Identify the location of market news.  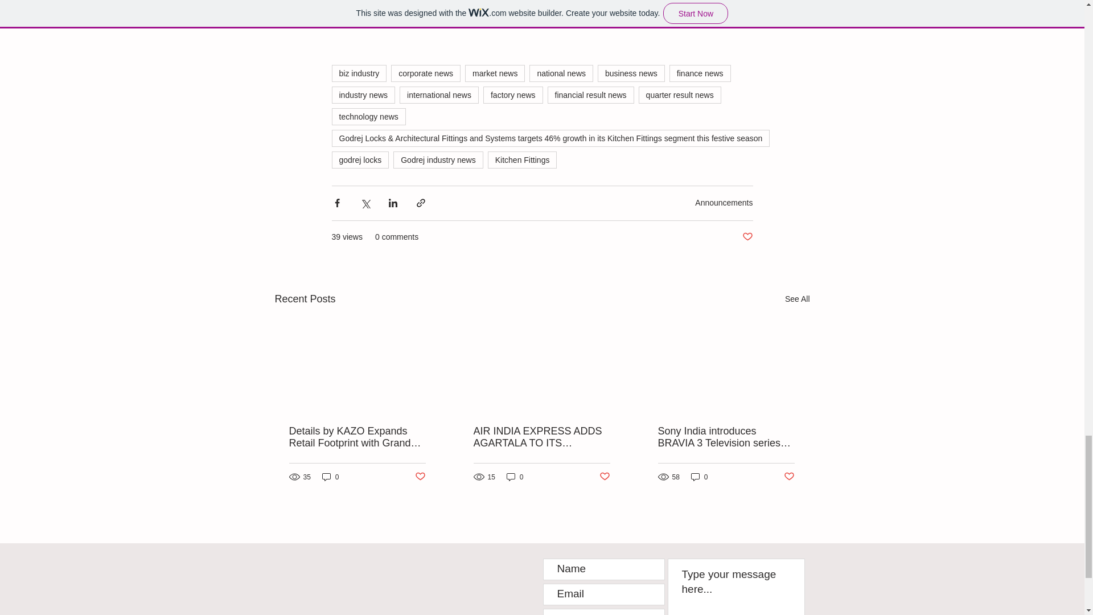
(495, 73).